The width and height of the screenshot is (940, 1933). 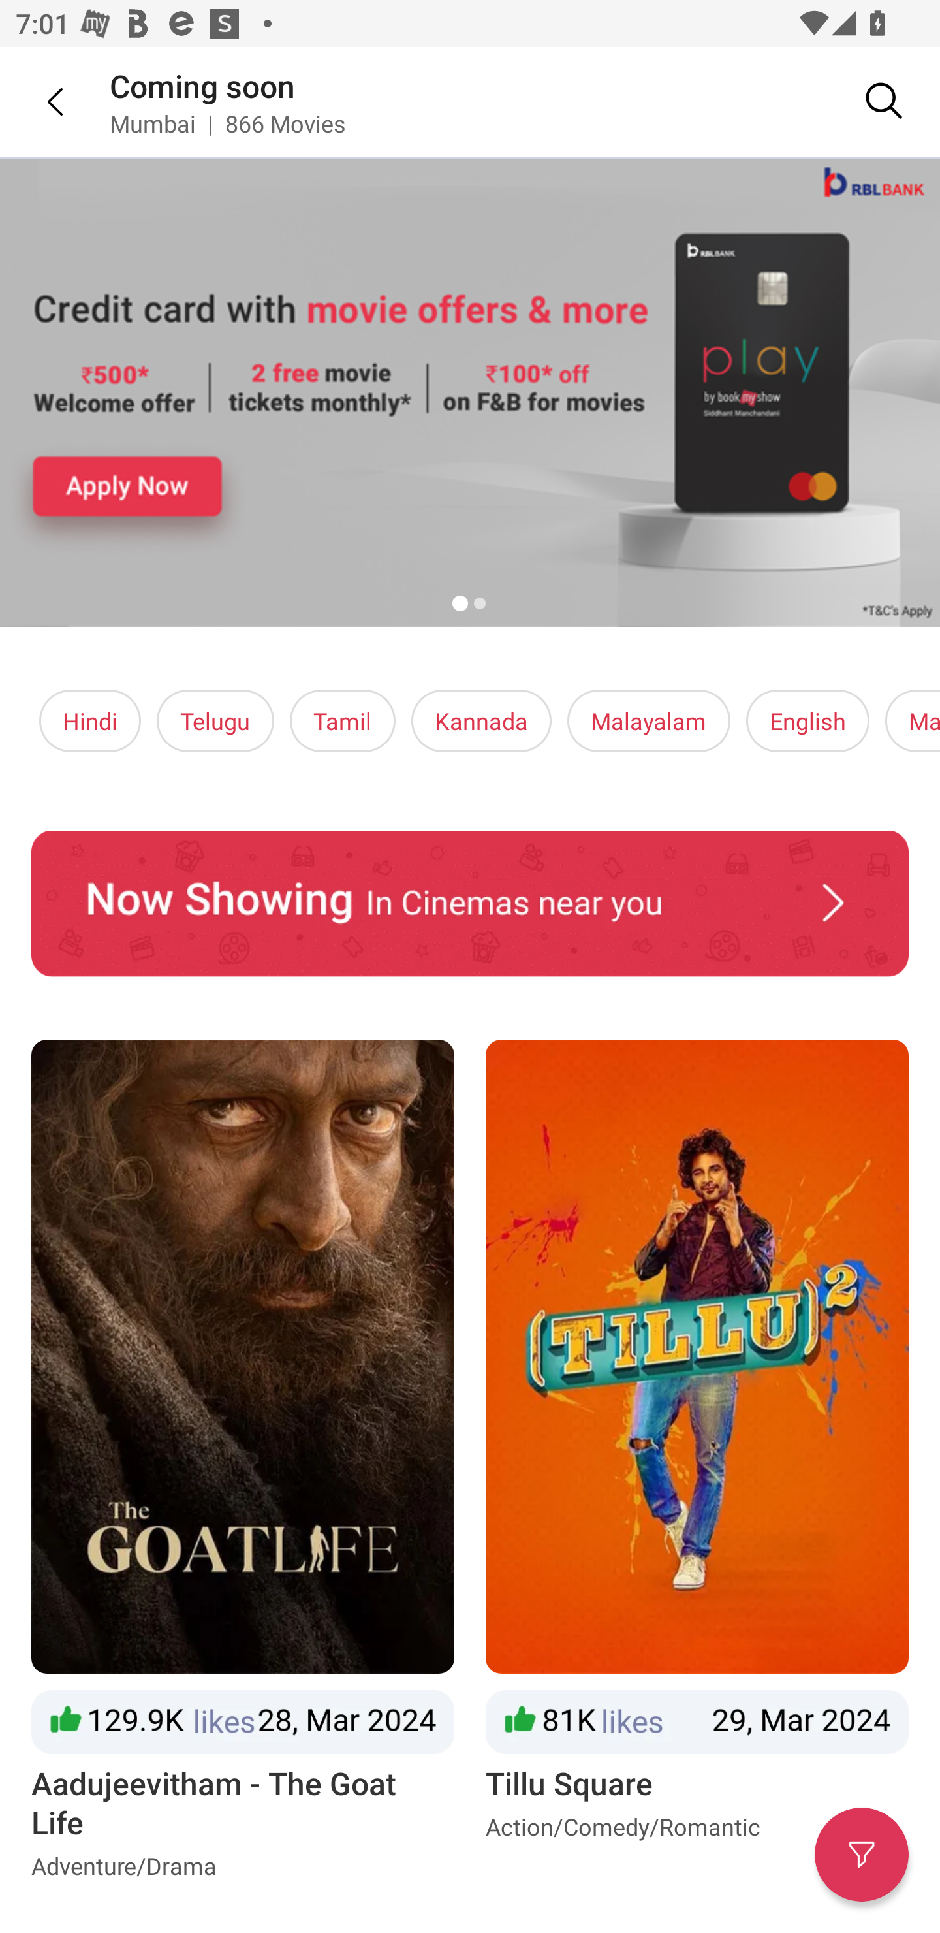 What do you see at coordinates (482, 721) in the screenshot?
I see `Kannada` at bounding box center [482, 721].